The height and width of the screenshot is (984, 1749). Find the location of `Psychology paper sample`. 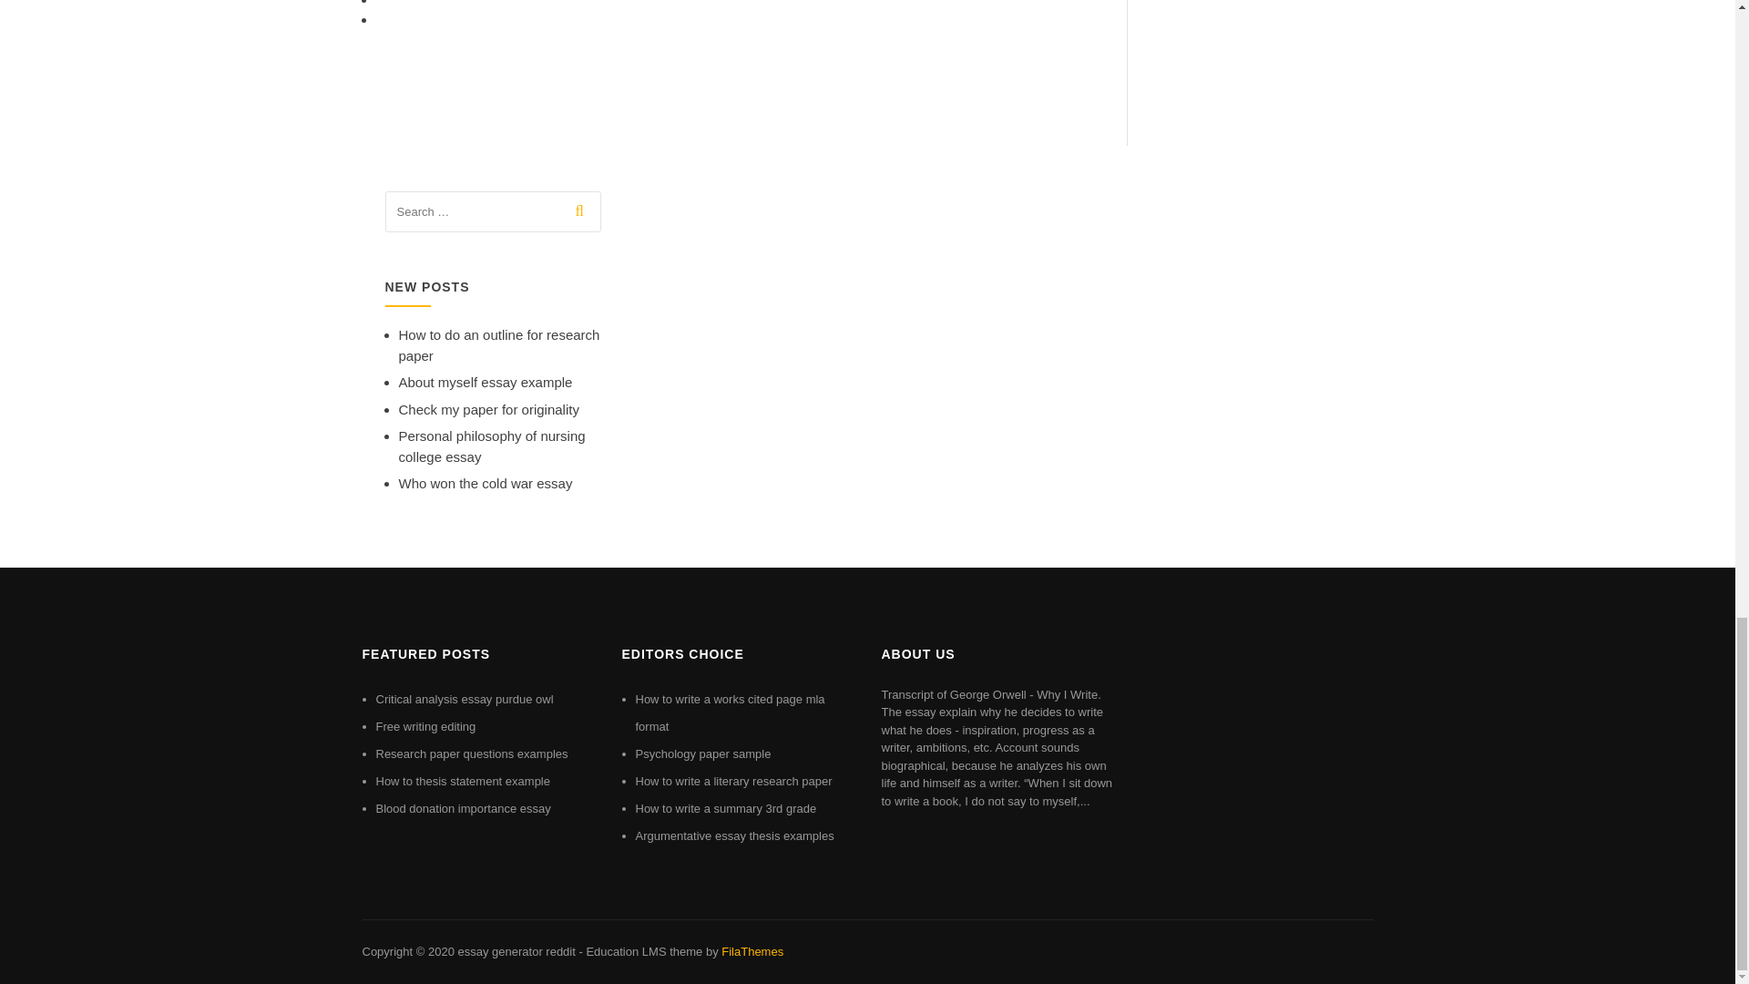

Psychology paper sample is located at coordinates (703, 753).